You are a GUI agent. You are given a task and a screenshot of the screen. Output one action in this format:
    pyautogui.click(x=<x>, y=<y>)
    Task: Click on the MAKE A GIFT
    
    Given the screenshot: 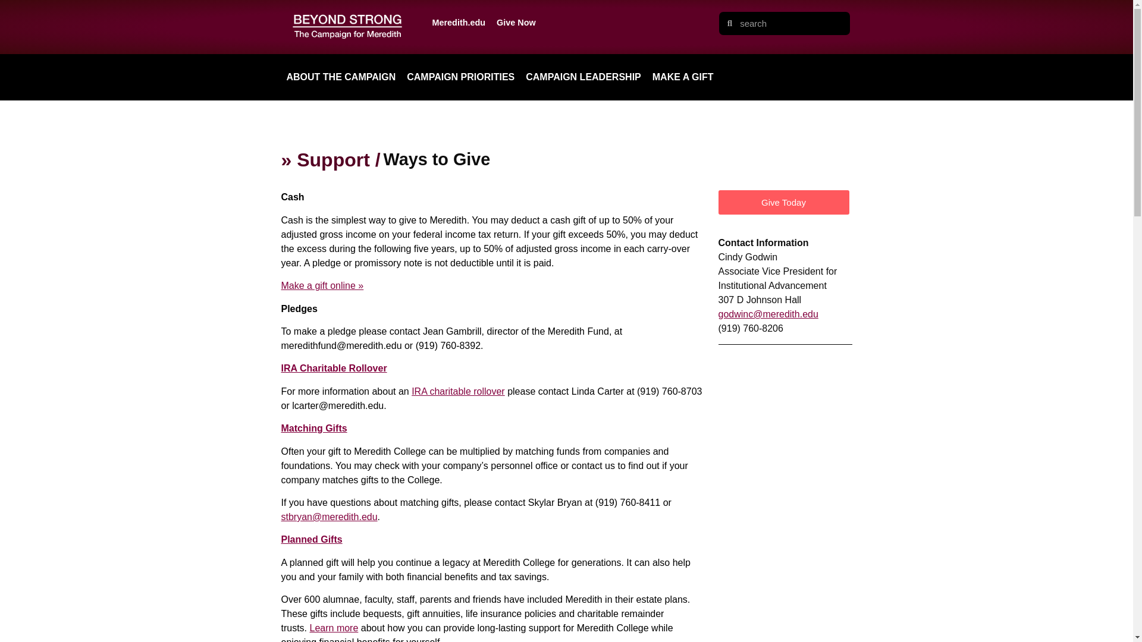 What is the action you would take?
    pyautogui.click(x=683, y=77)
    